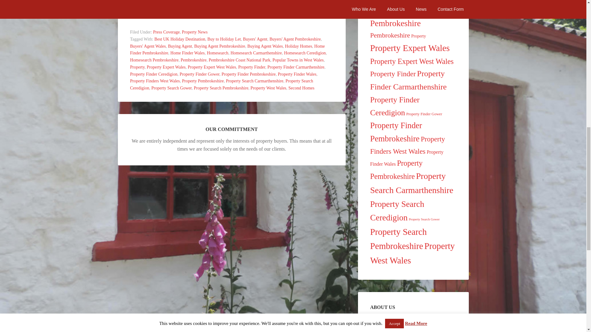 The height and width of the screenshot is (332, 591). What do you see at coordinates (171, 10) in the screenshot?
I see `Click to share on LinkedIn` at bounding box center [171, 10].